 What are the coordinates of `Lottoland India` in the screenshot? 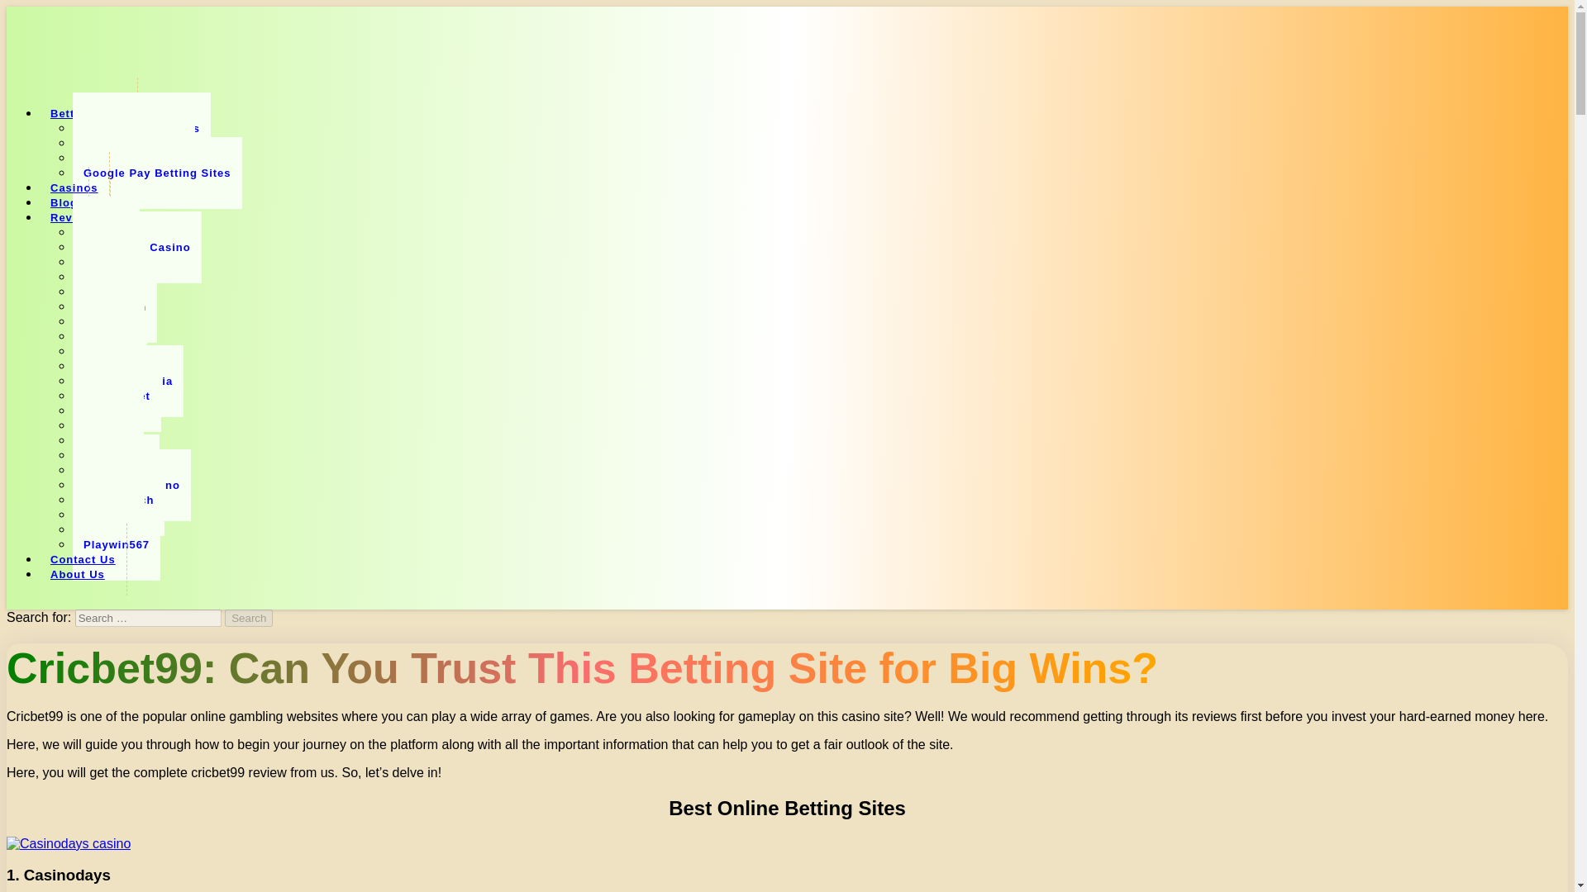 It's located at (128, 381).